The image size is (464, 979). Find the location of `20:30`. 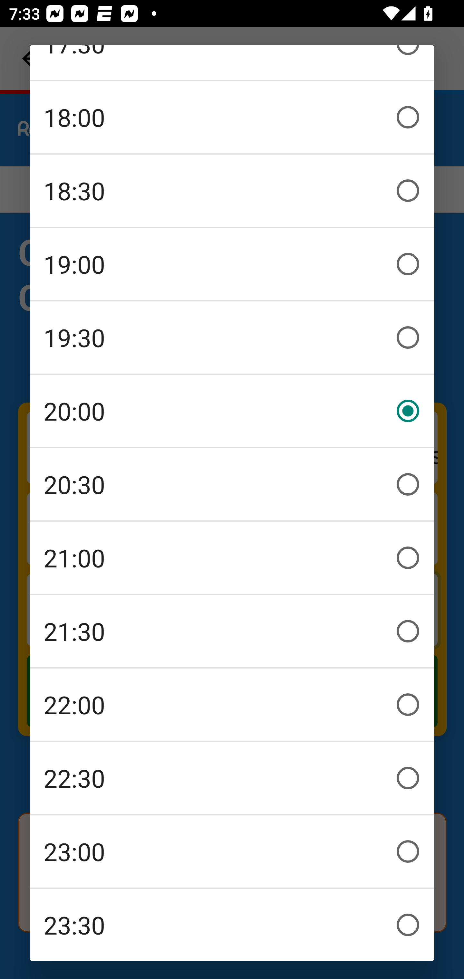

20:30 is located at coordinates (232, 484).